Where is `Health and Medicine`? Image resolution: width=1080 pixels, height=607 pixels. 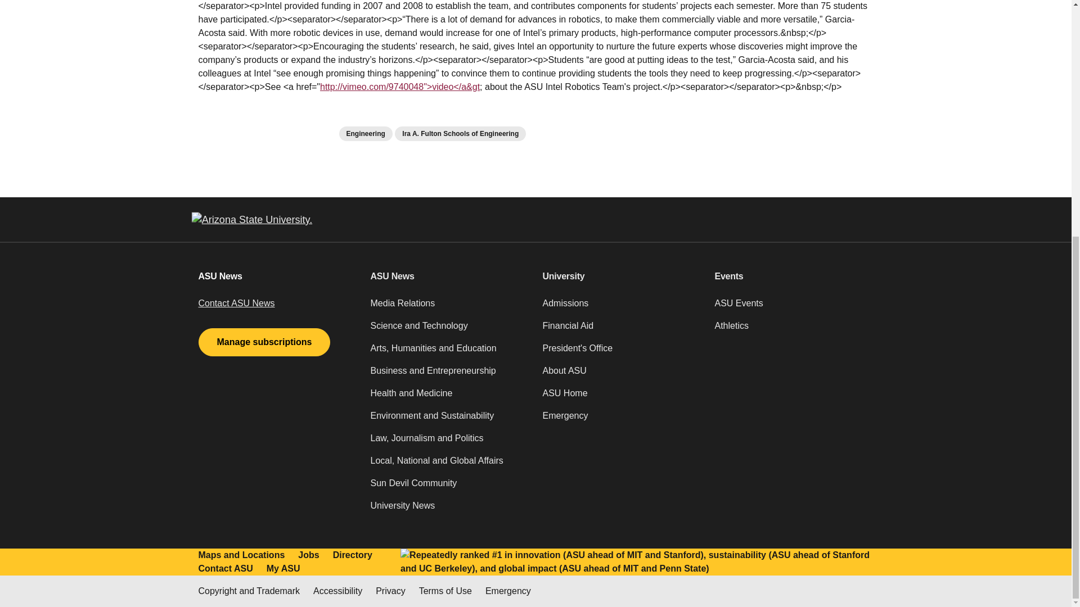
Health and Medicine is located at coordinates (449, 397).